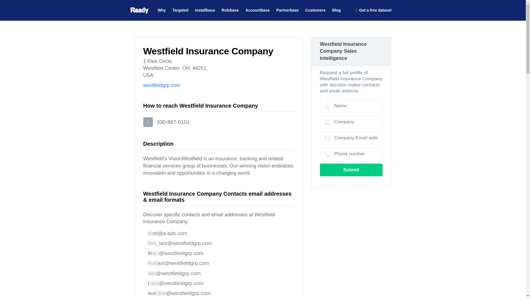  Describe the element at coordinates (257, 8) in the screenshot. I see `Accountbase` at that location.